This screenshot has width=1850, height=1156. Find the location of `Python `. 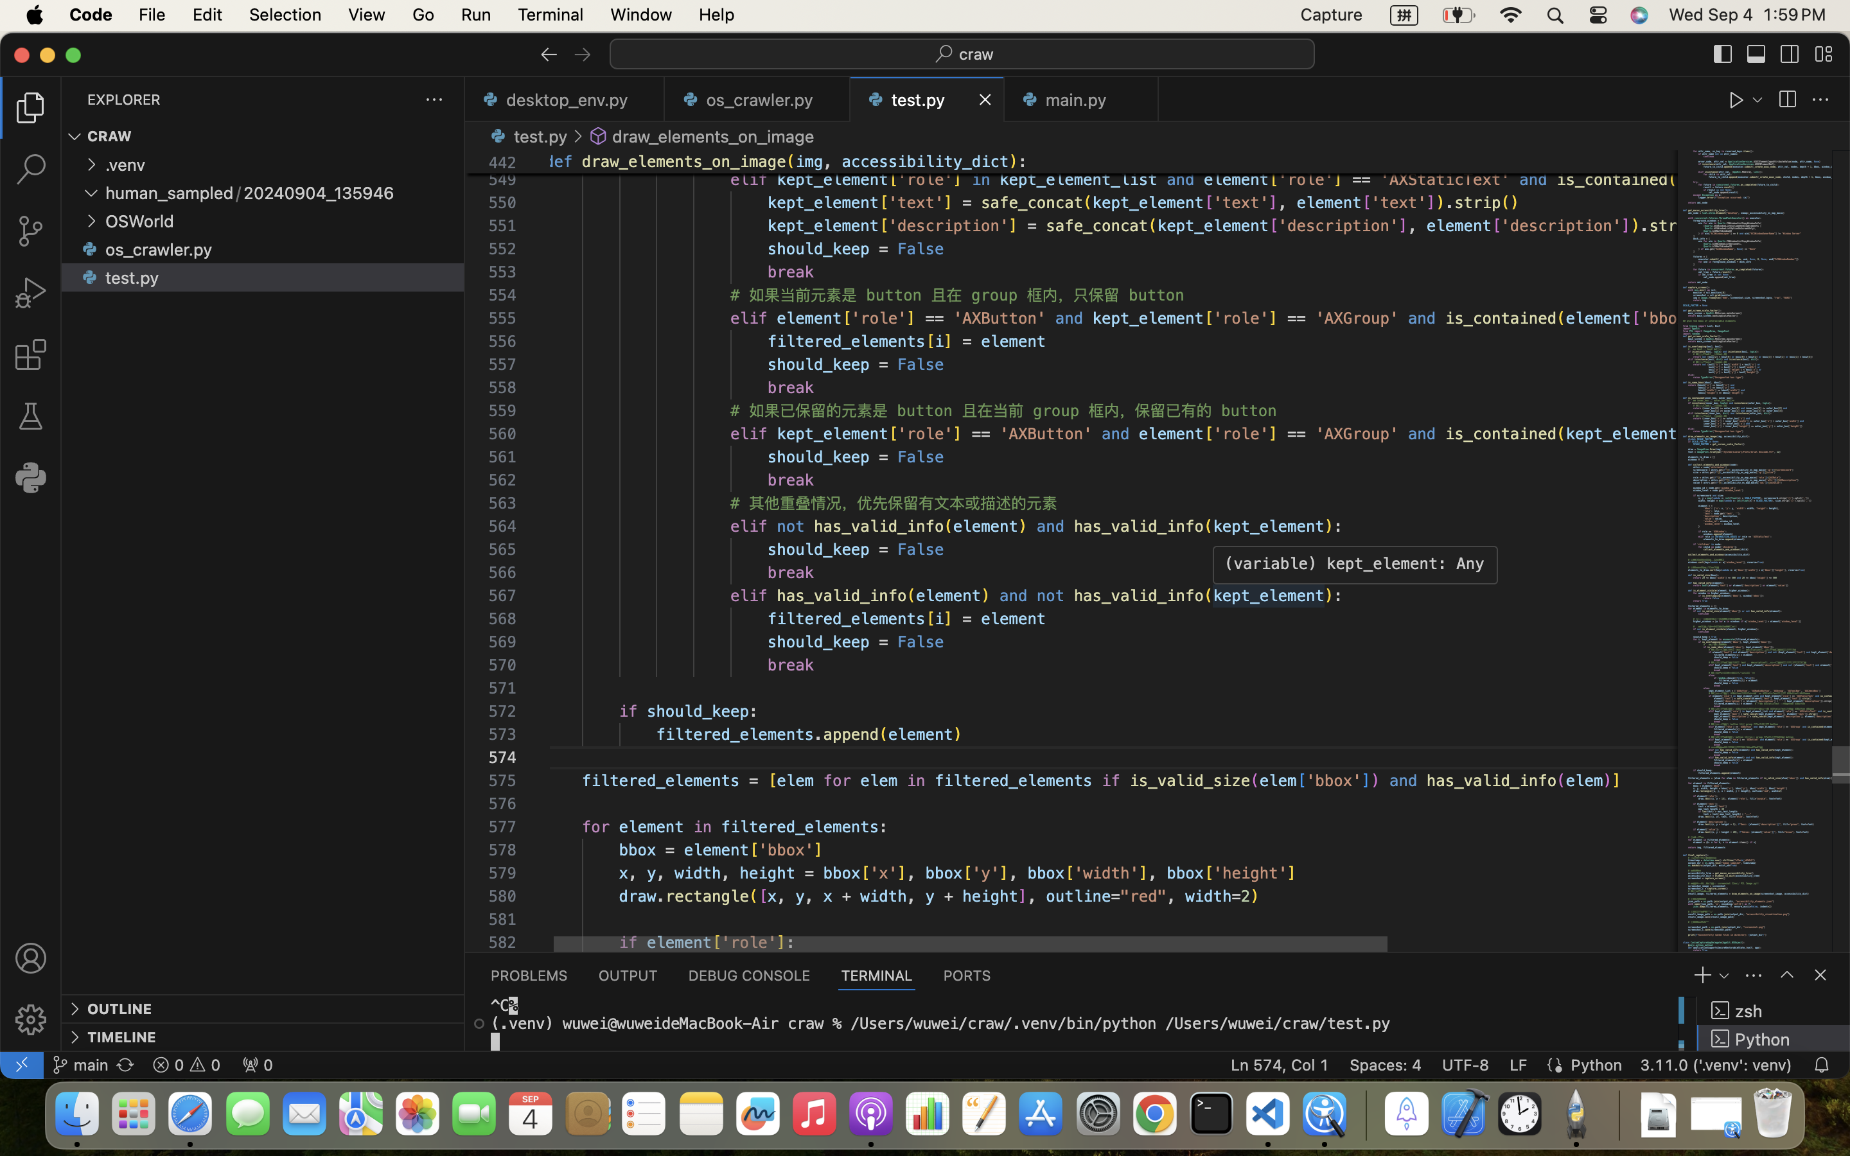

Python  is located at coordinates (1774, 1038).